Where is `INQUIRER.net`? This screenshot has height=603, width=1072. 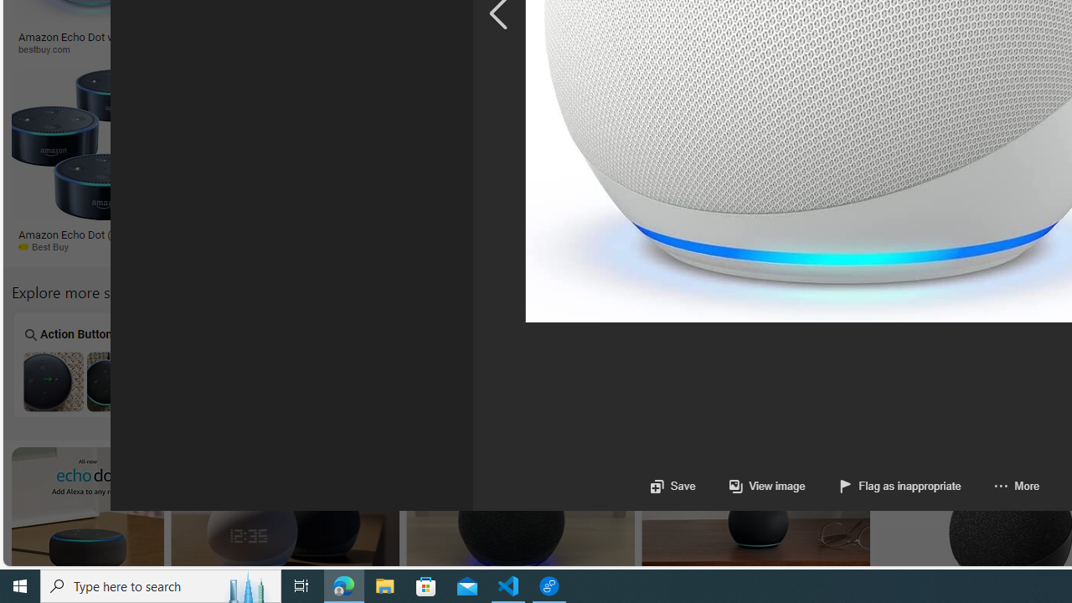 INQUIRER.net is located at coordinates (881, 49).